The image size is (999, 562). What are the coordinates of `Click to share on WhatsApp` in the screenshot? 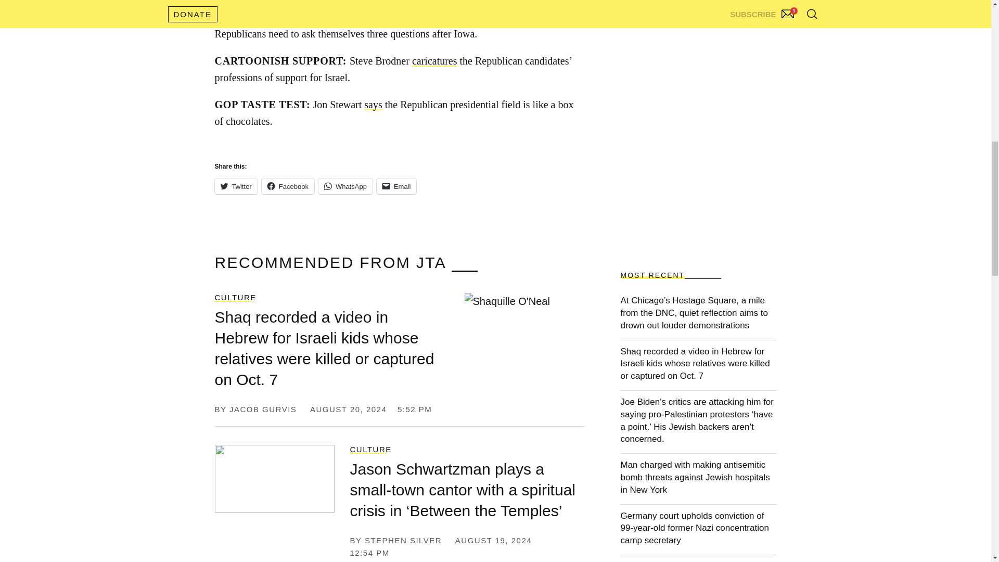 It's located at (345, 186).